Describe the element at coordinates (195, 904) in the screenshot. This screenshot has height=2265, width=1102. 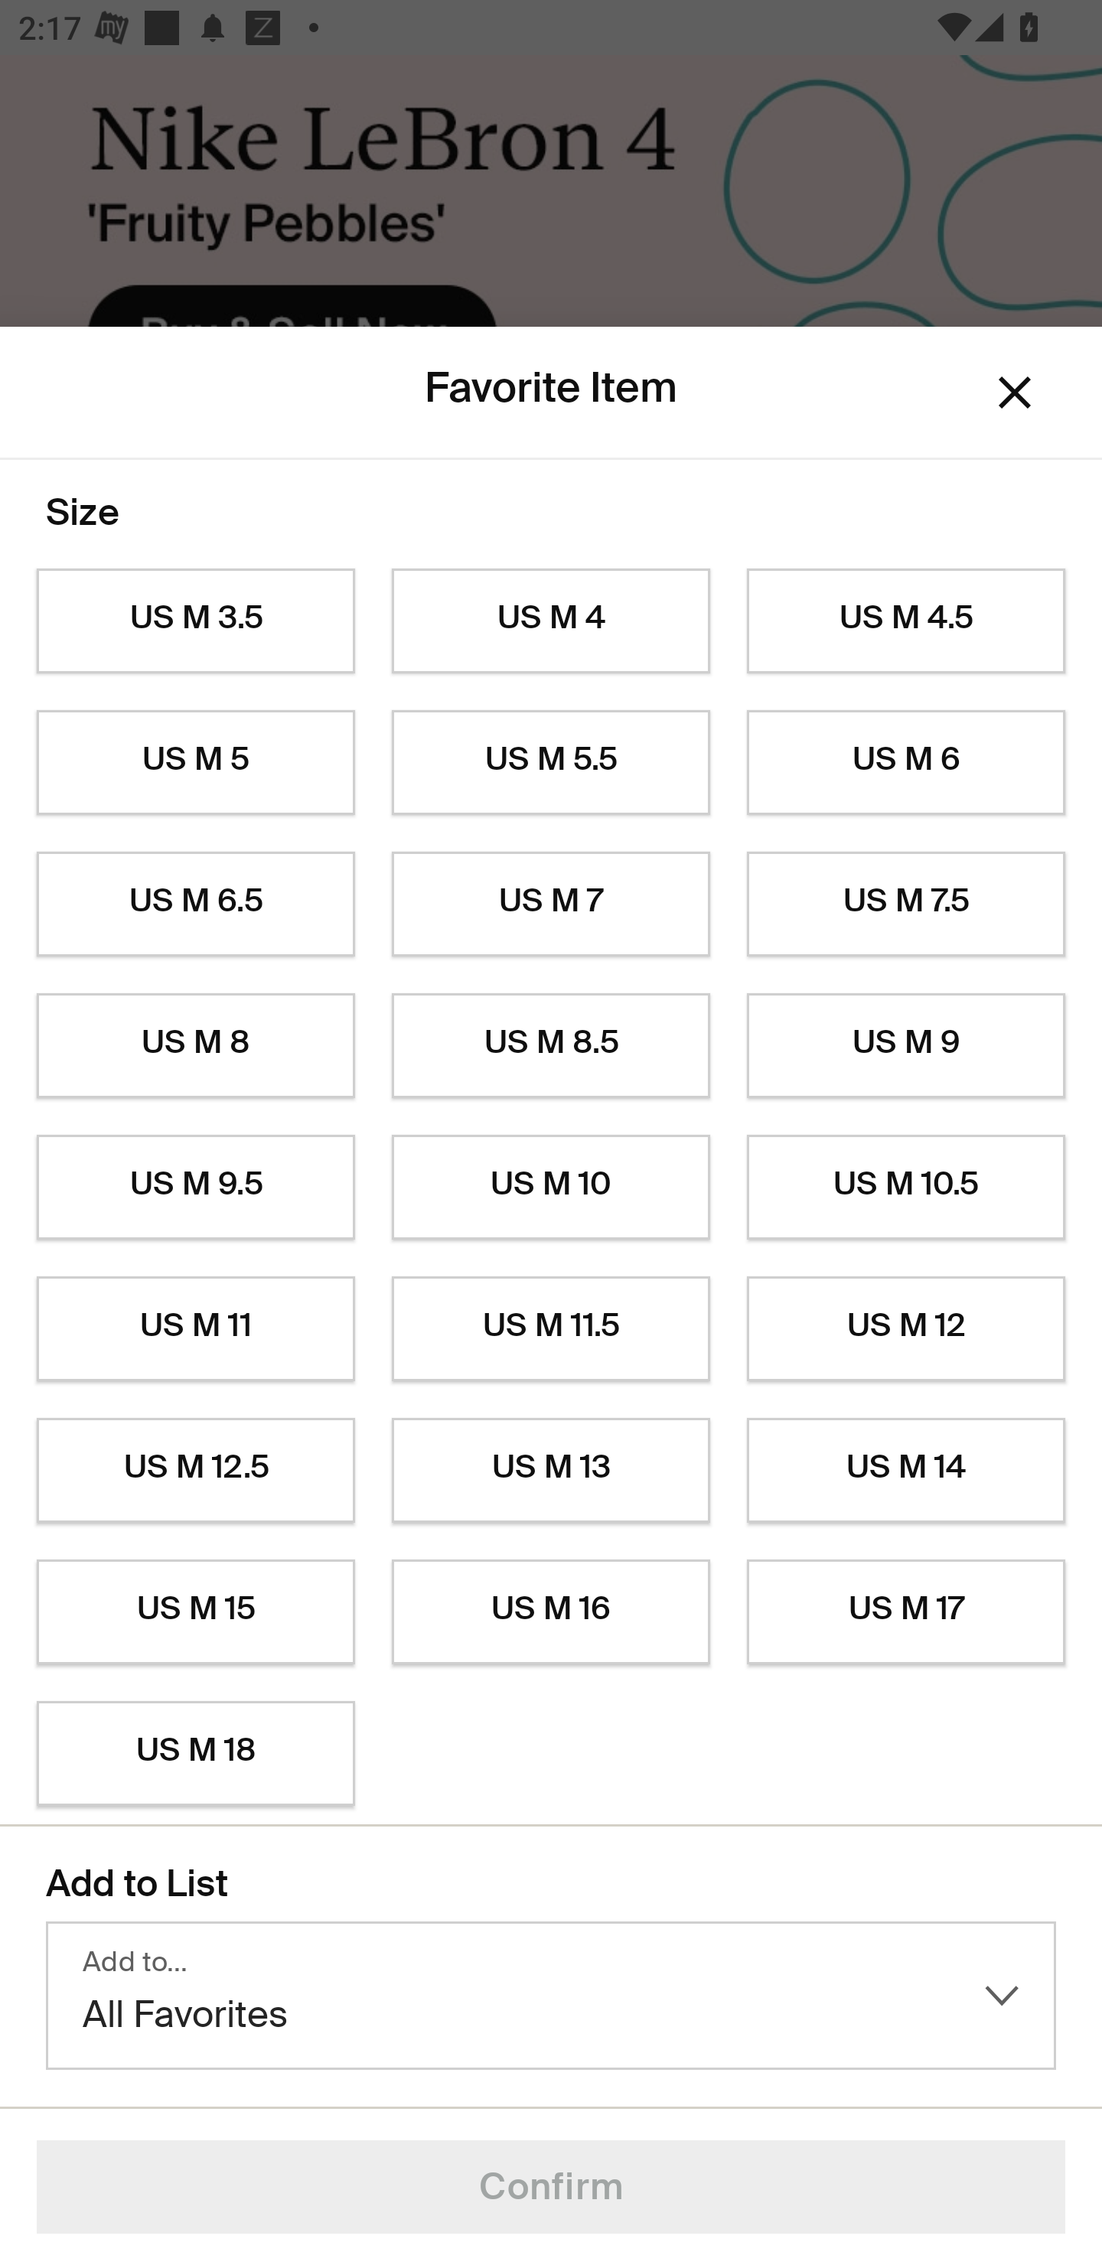
I see `US M 6.5` at that location.